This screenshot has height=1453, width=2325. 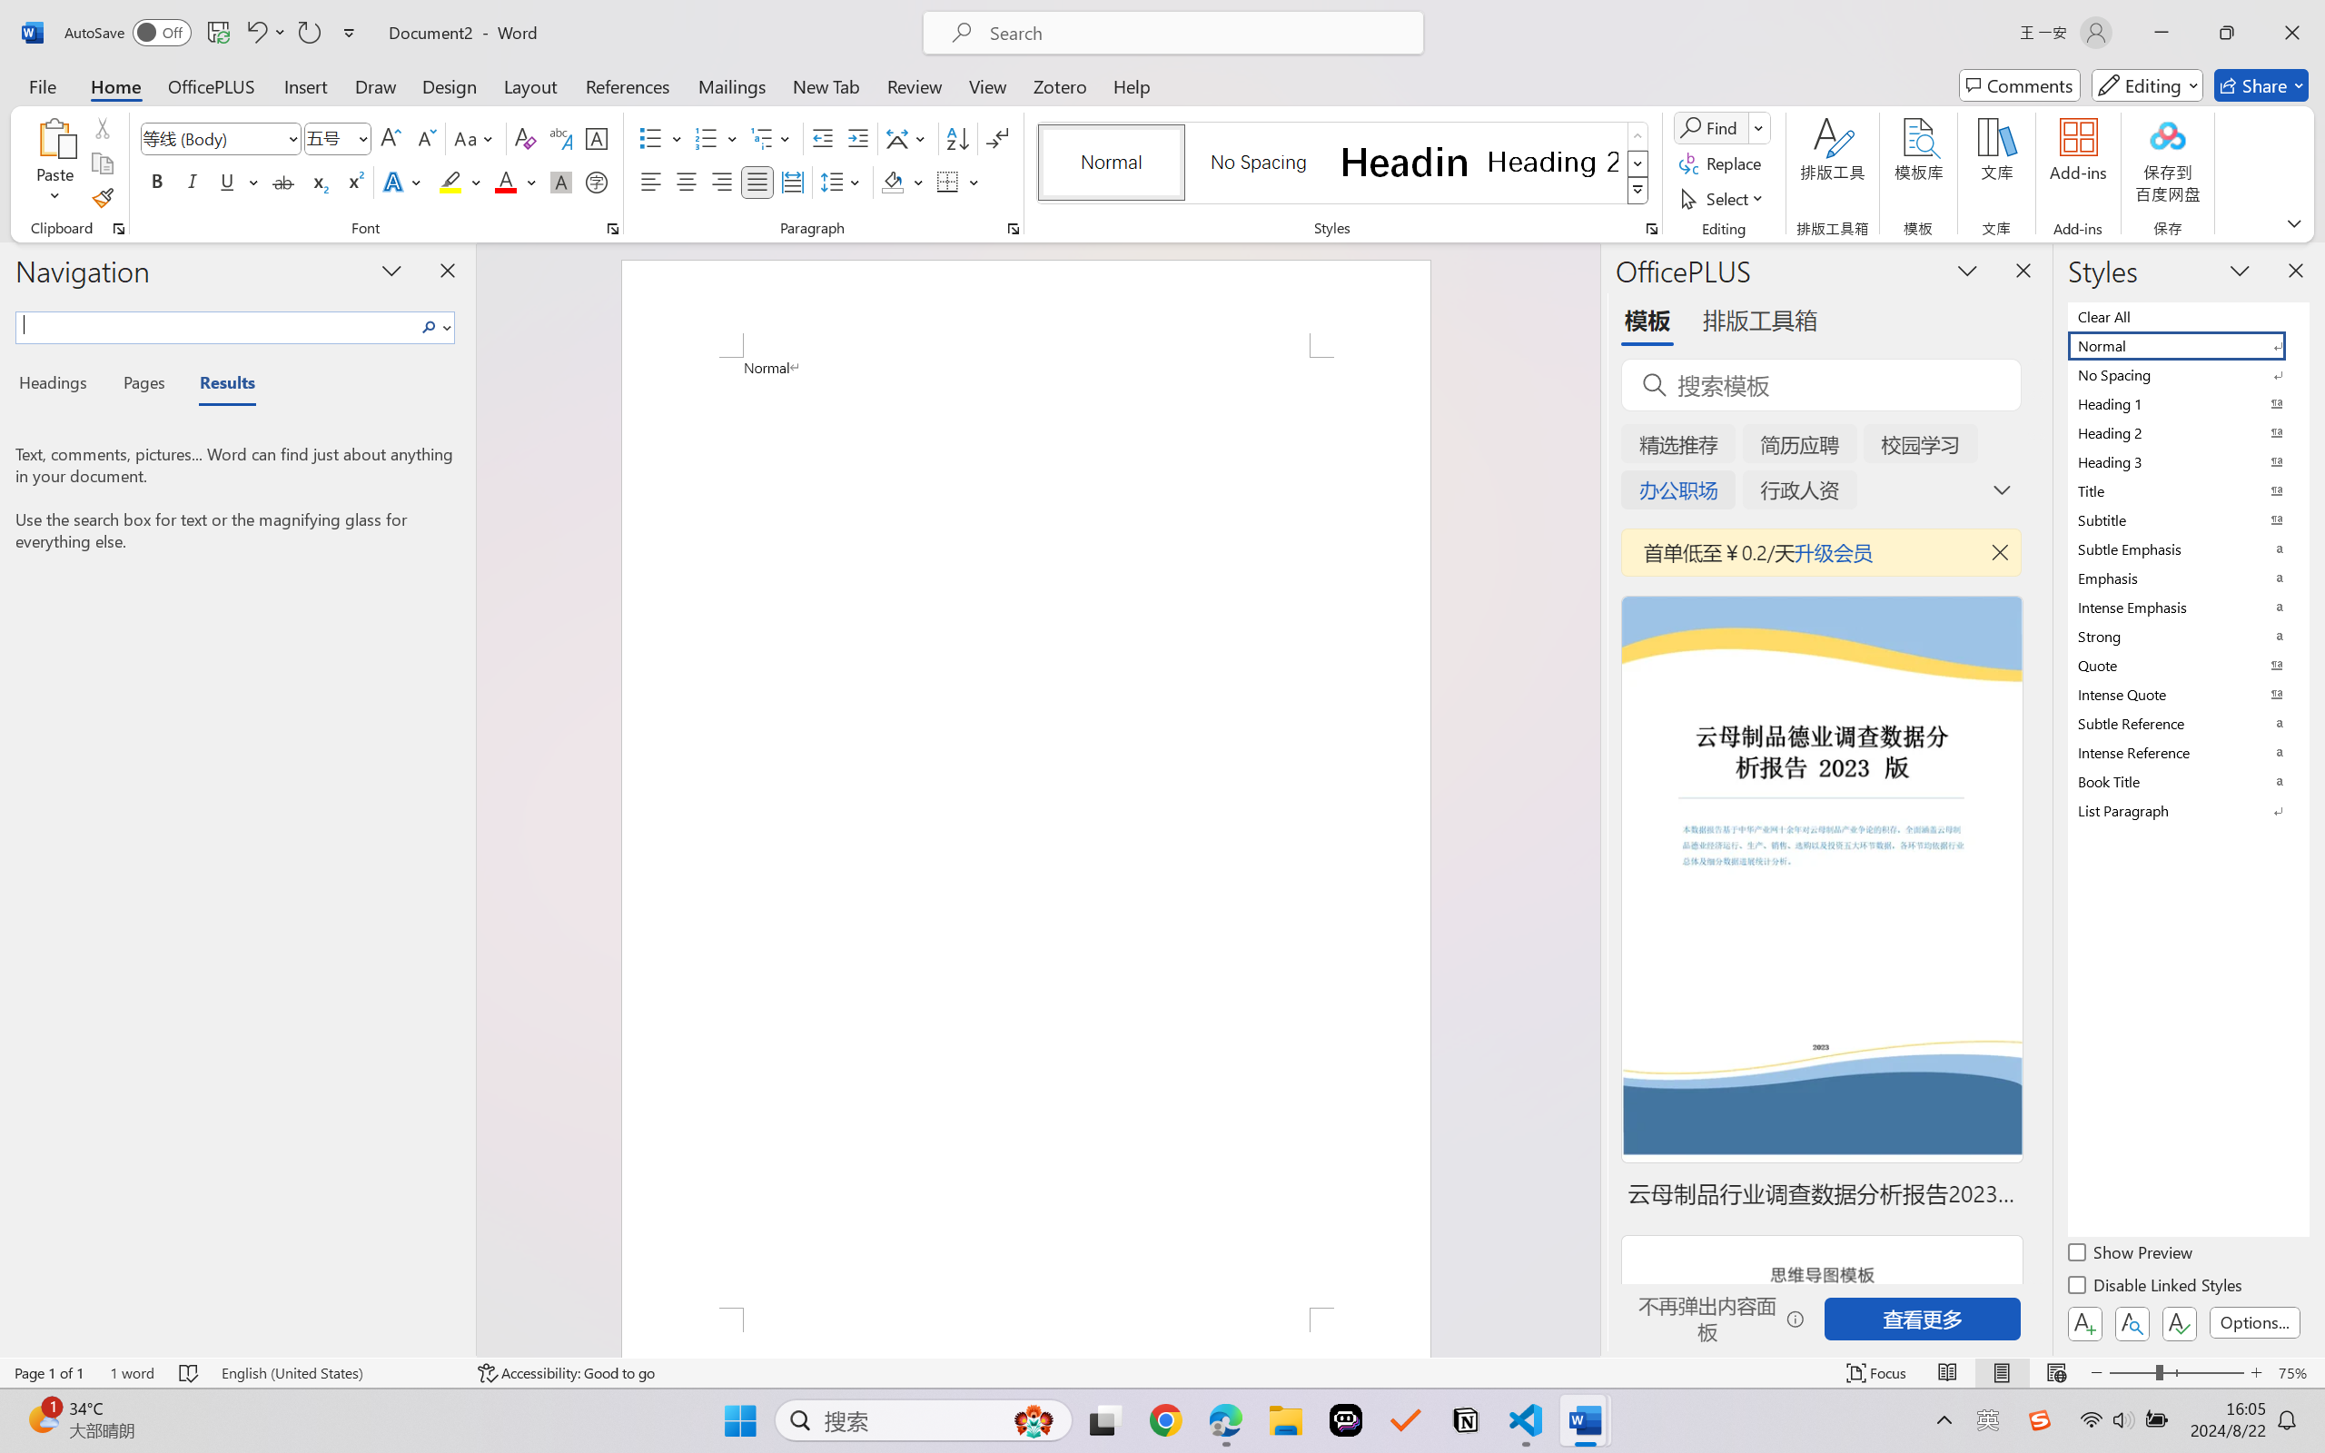 I want to click on Ribbon Display Options, so click(x=2294, y=222).